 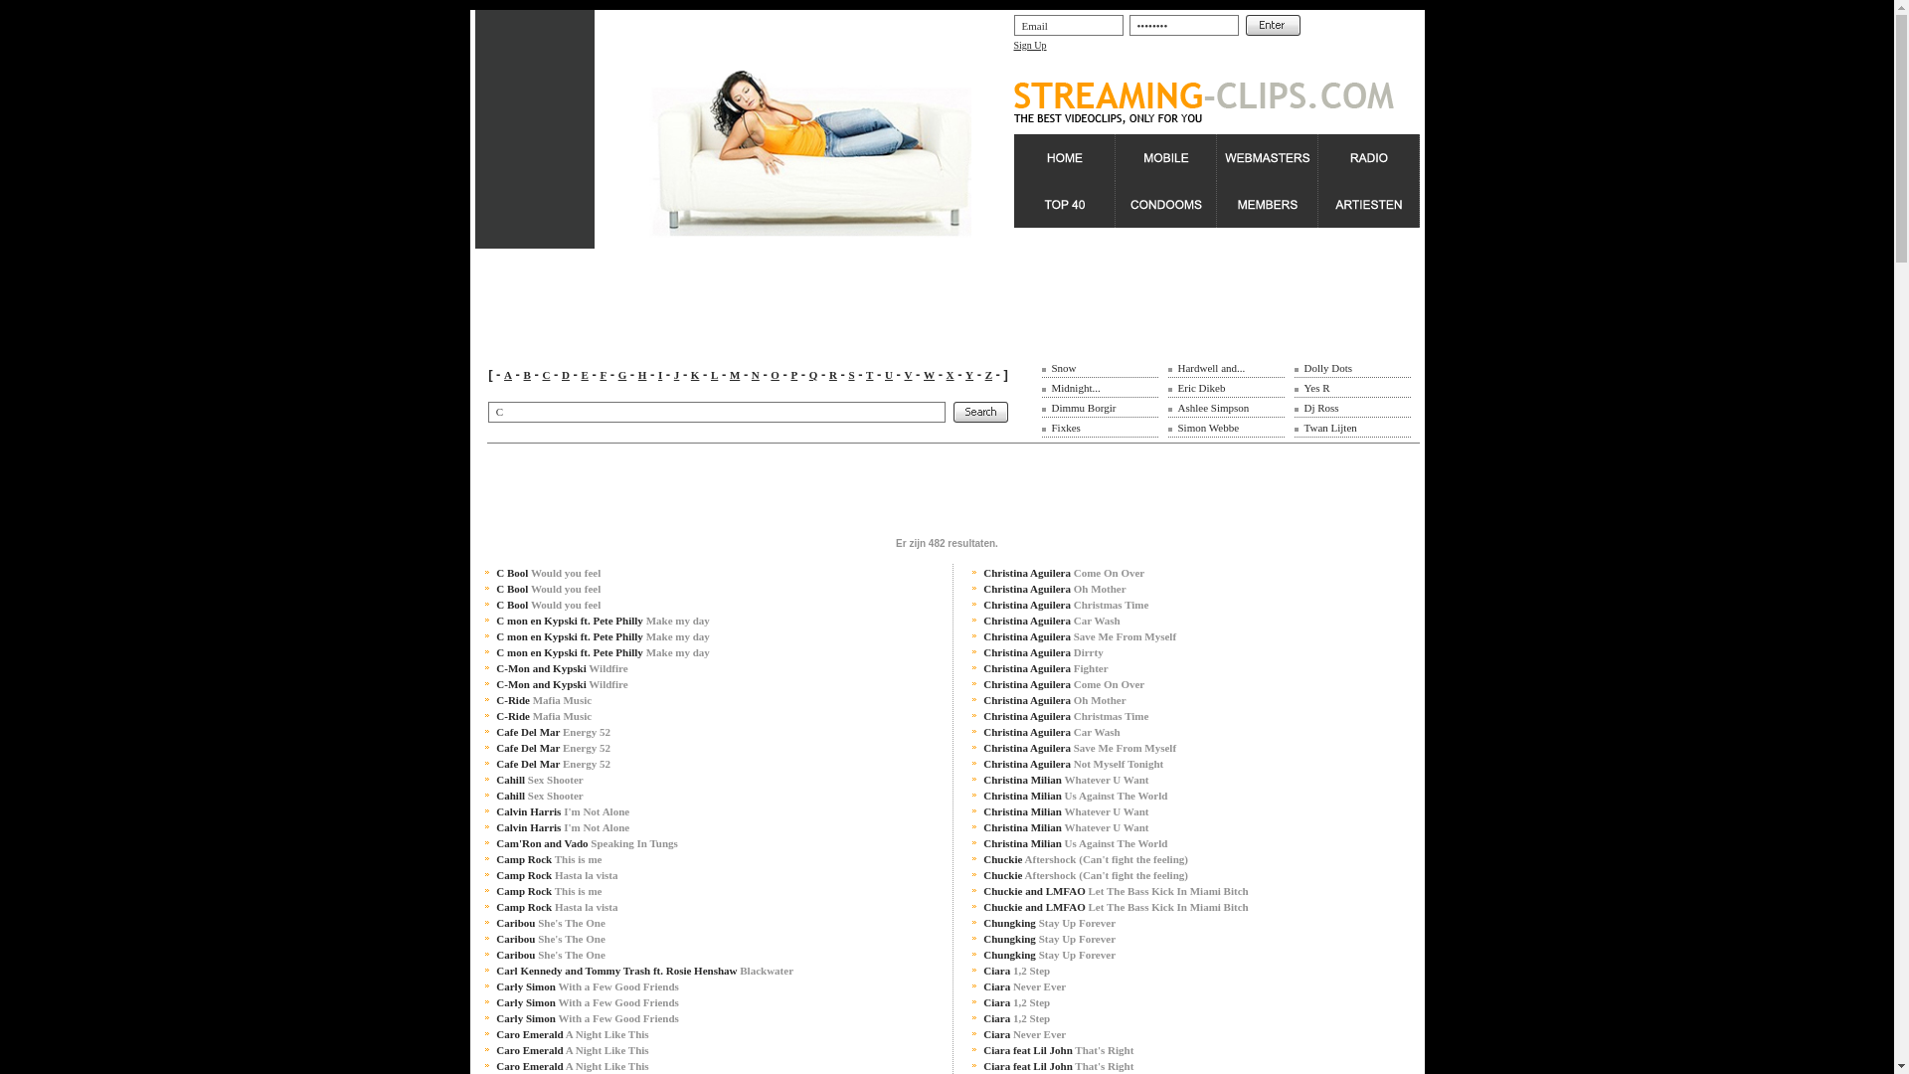 What do you see at coordinates (563, 827) in the screenshot?
I see `Calvin Harris I'm Not Alone` at bounding box center [563, 827].